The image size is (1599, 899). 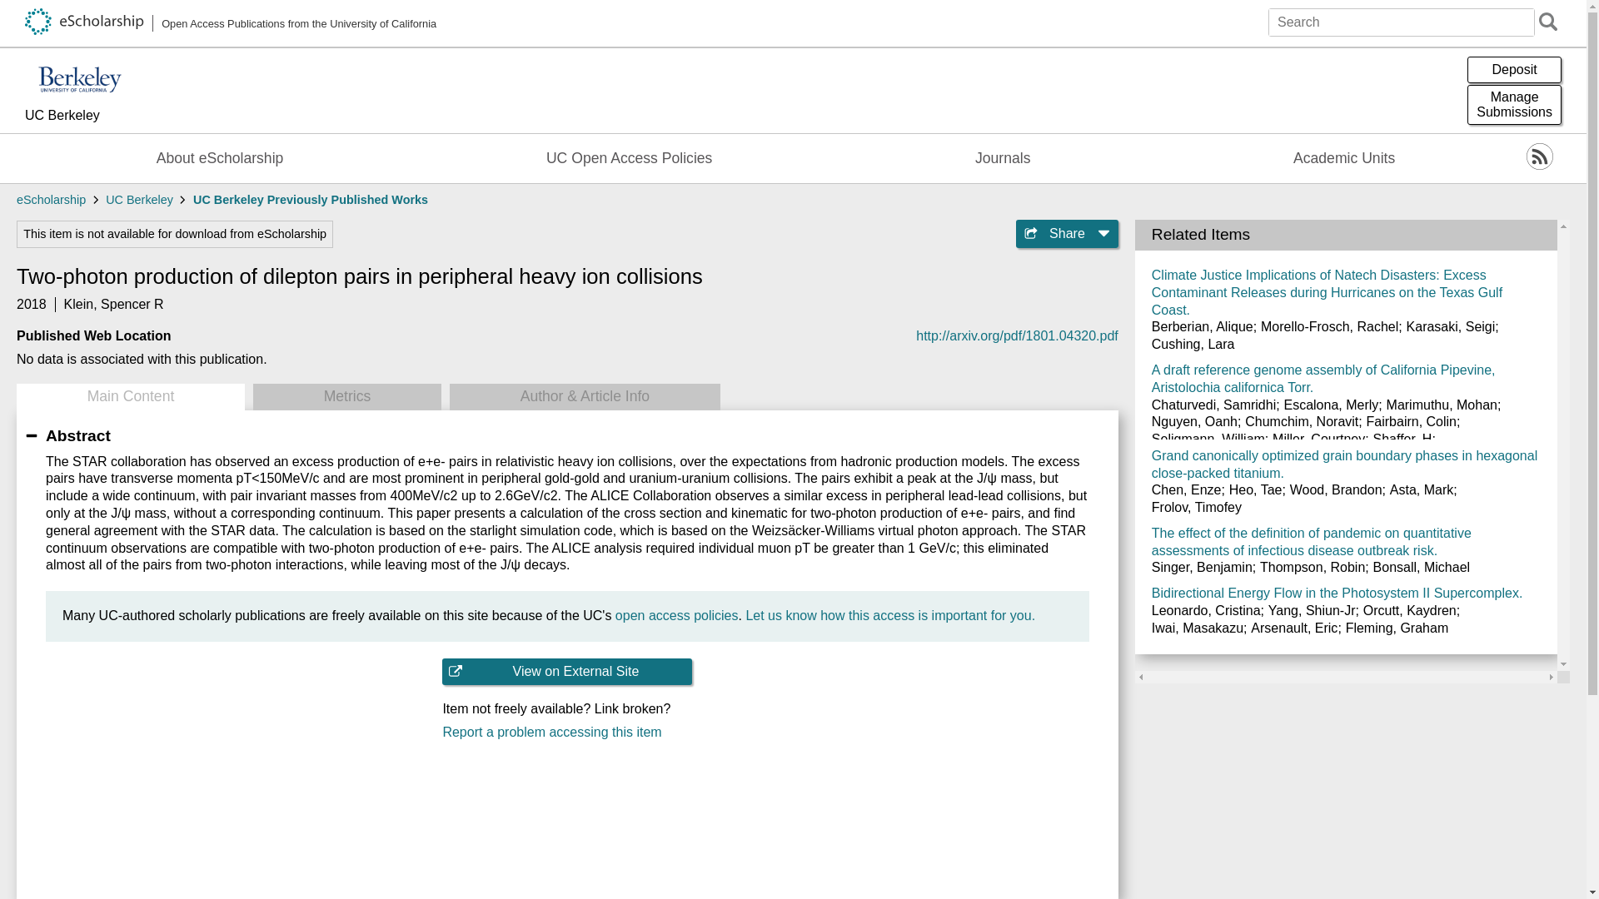 I want to click on About eScholarship, so click(x=51, y=200).